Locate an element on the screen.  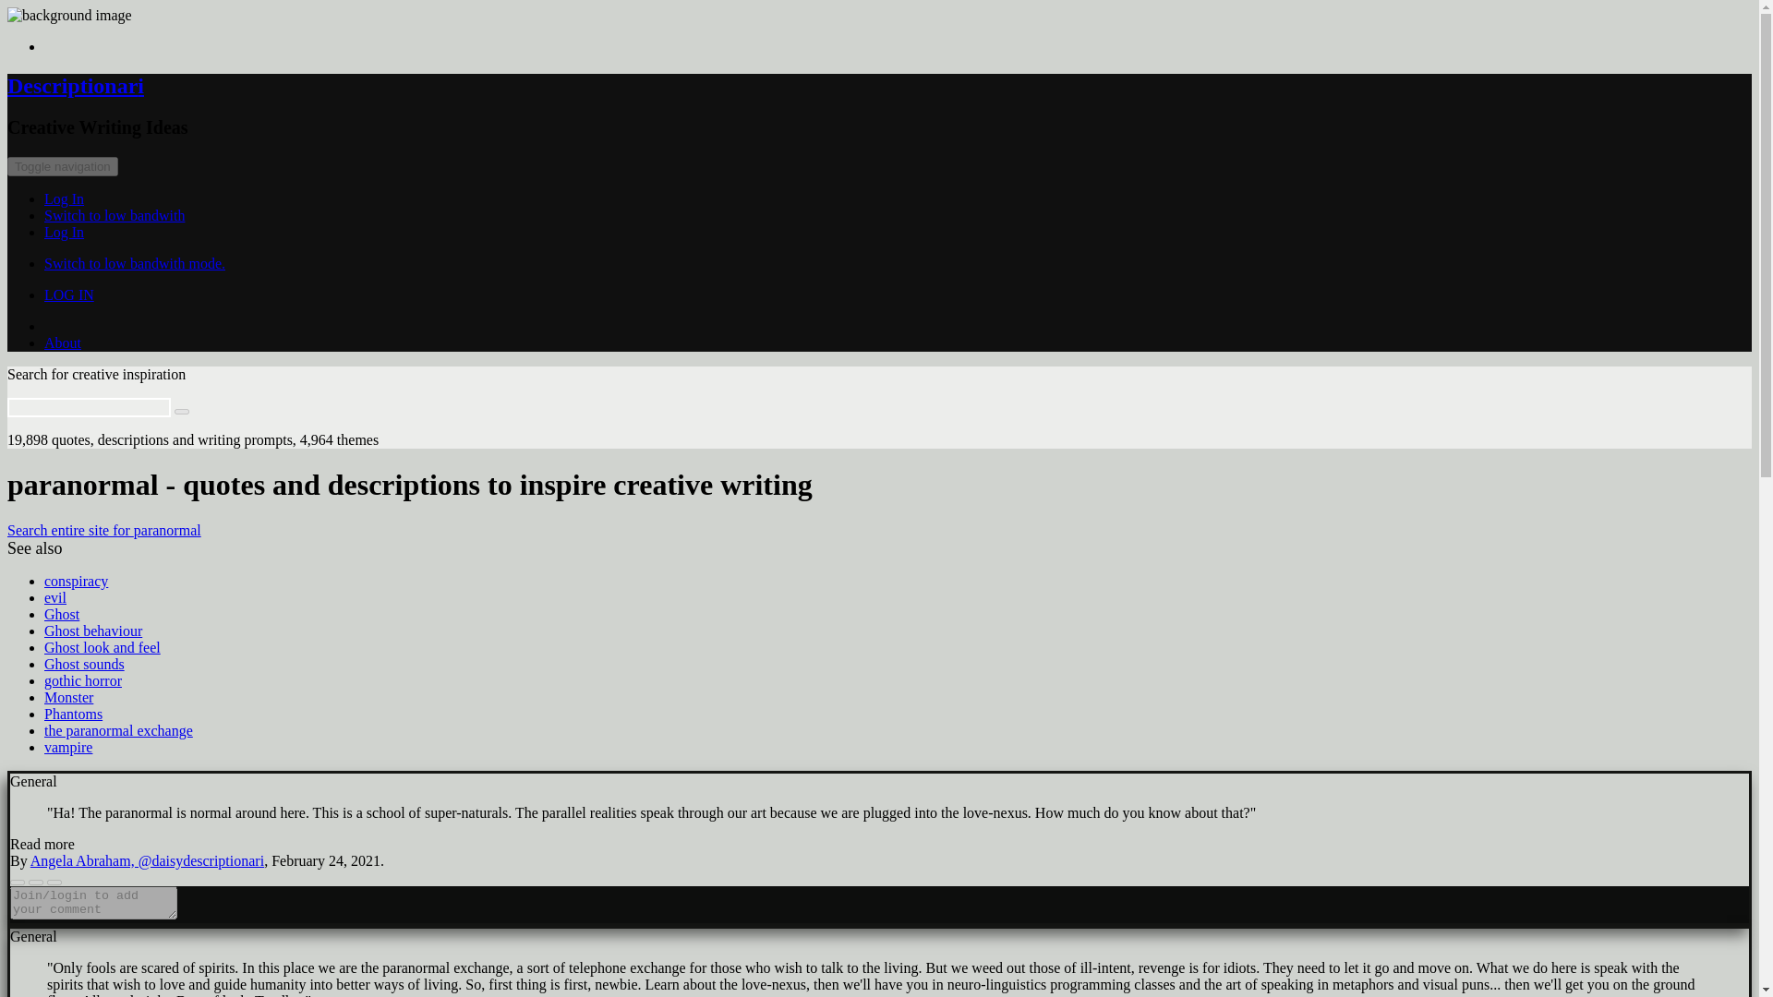
Describe 'Ghost sounds' is located at coordinates (84, 663).